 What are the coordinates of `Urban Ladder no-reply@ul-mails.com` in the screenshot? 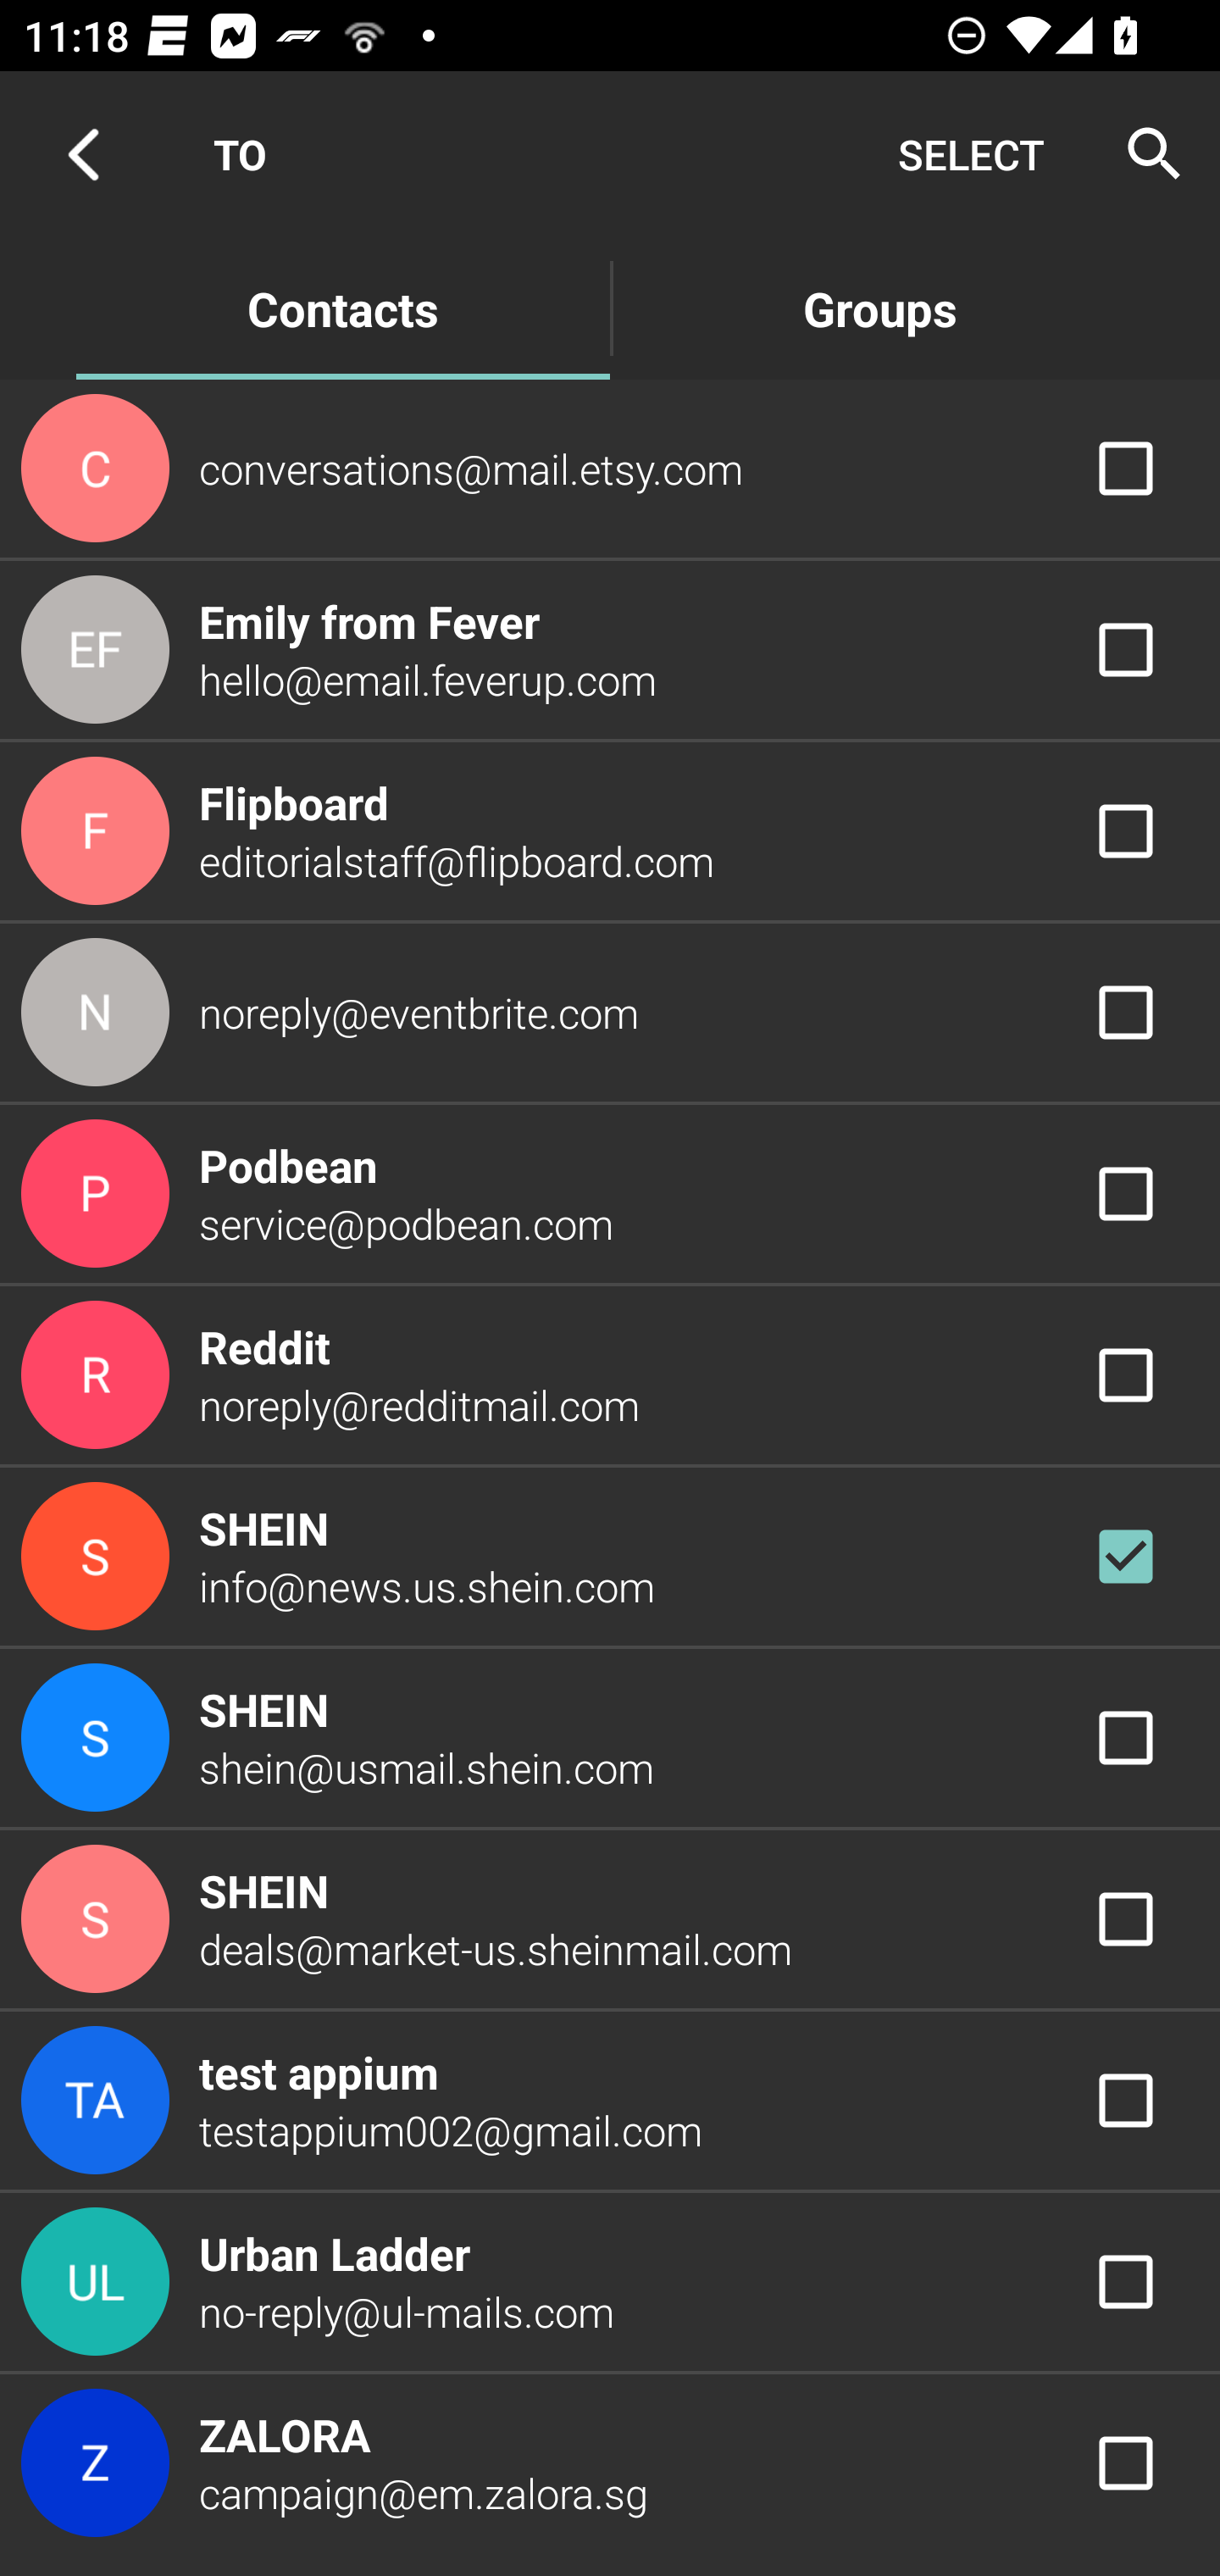 It's located at (610, 2281).